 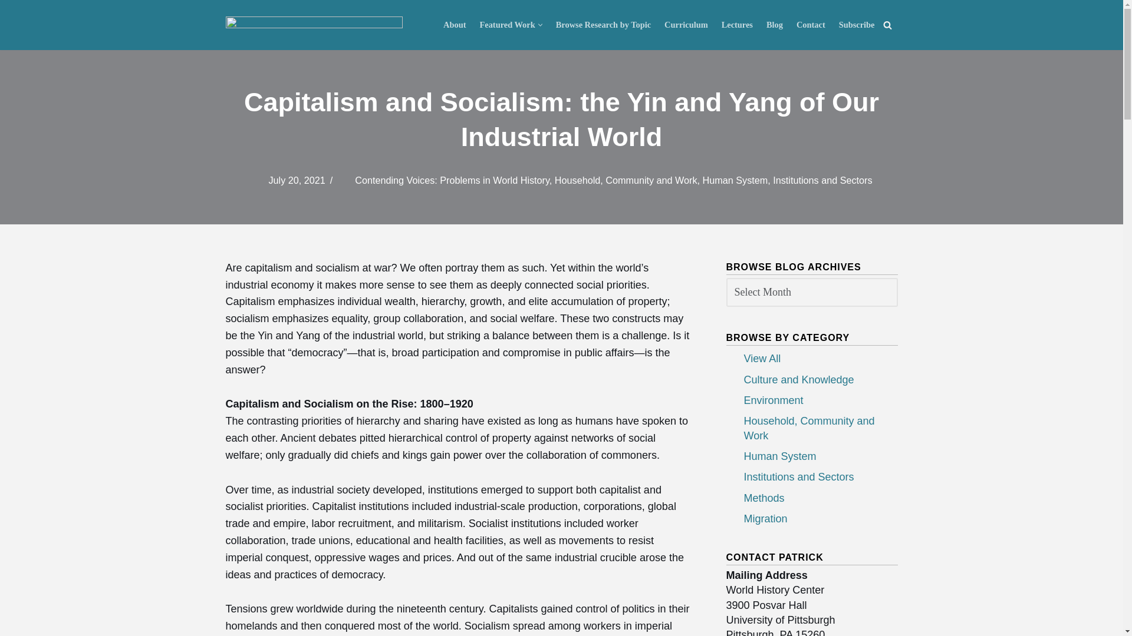 I want to click on Institutions and Sectors, so click(x=822, y=180).